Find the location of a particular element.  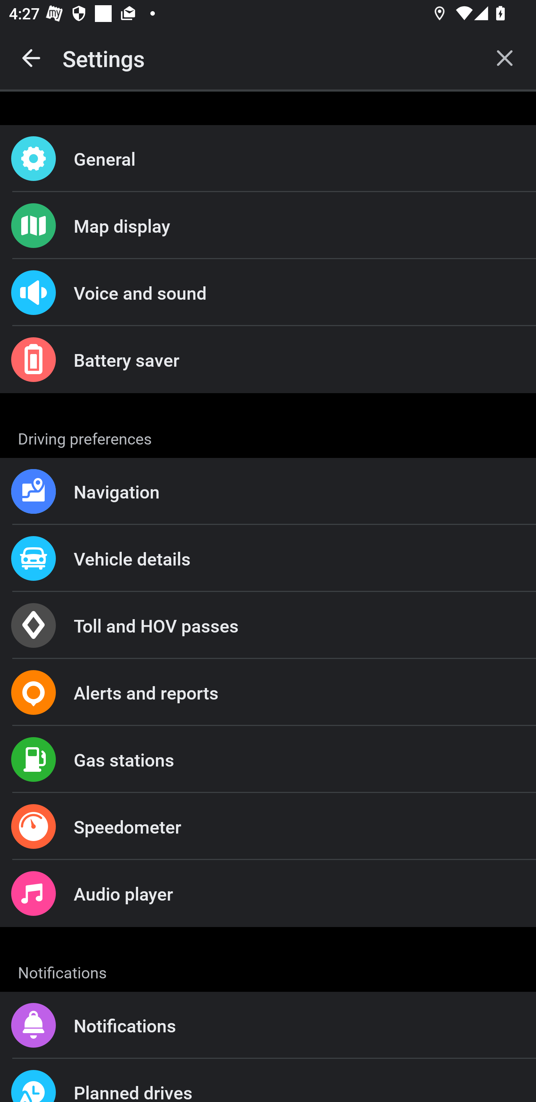

Voice and sound is located at coordinates (268, 293).